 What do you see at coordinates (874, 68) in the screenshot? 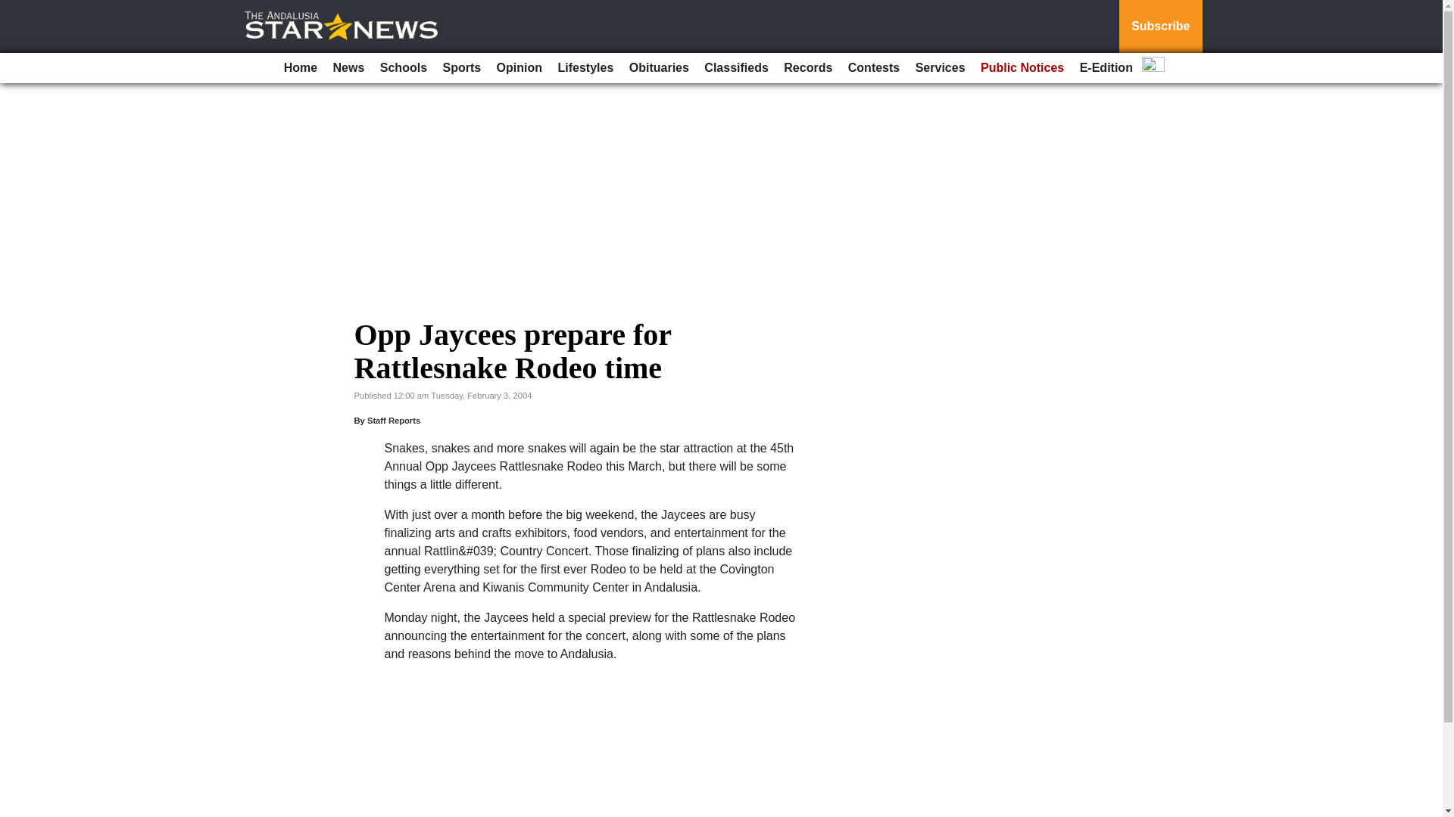
I see `Contests` at bounding box center [874, 68].